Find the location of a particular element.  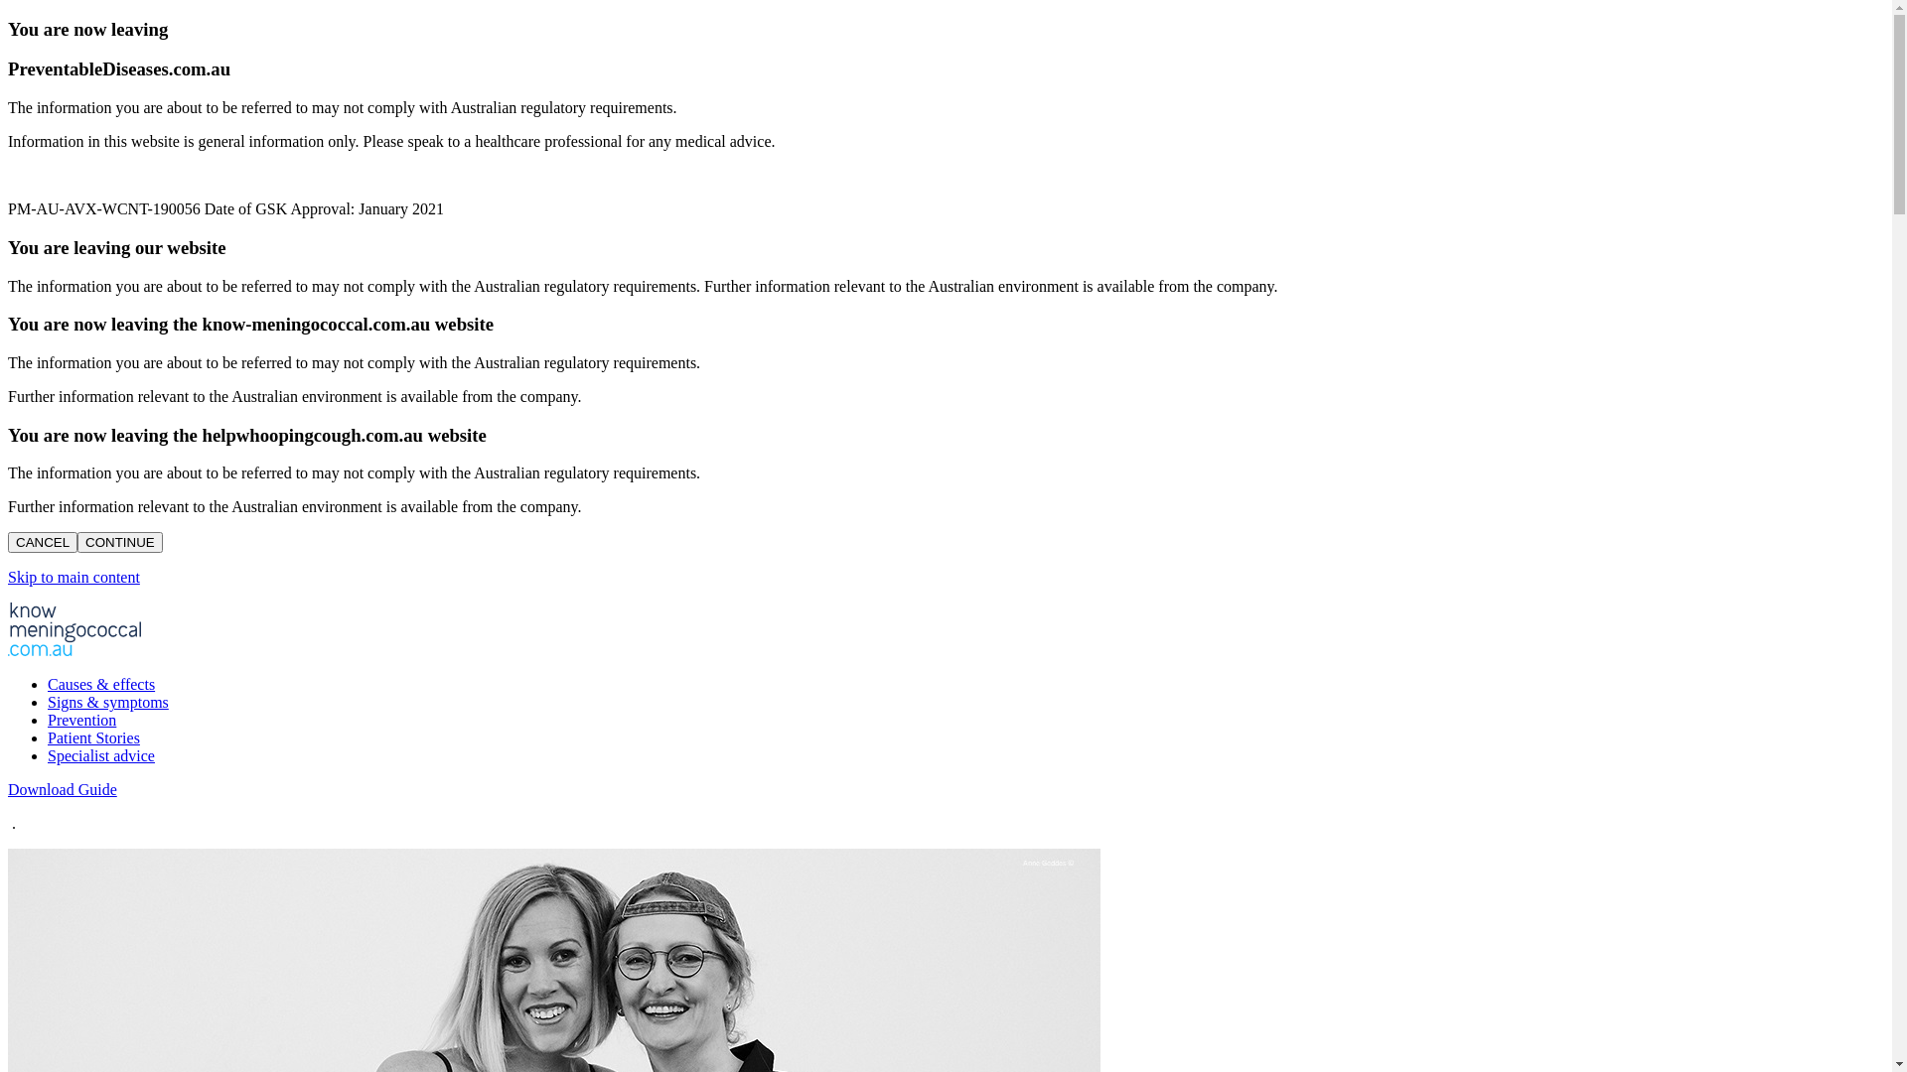

knowmeningococcal-logo is located at coordinates (74, 629).